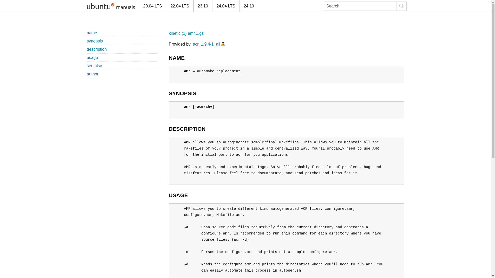  What do you see at coordinates (226, 6) in the screenshot?
I see `24.04 LTS` at bounding box center [226, 6].